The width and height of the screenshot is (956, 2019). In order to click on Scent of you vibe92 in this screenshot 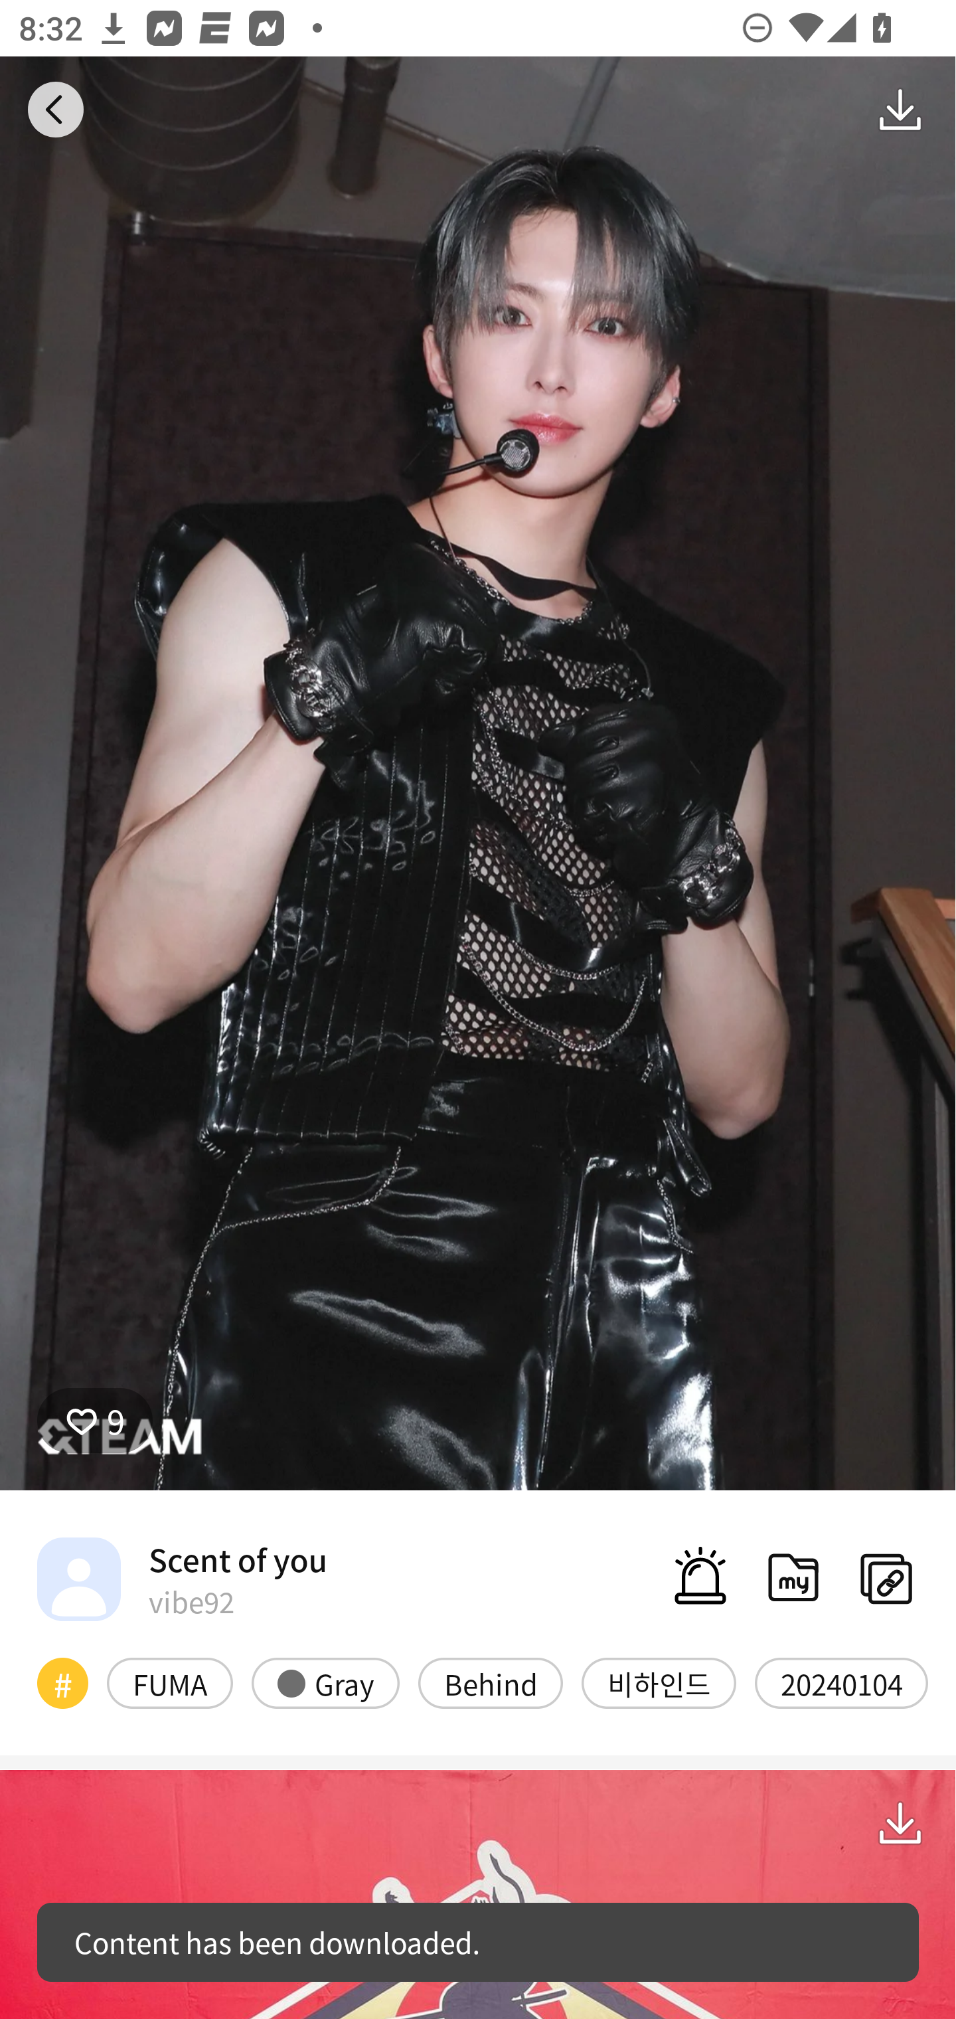, I will do `click(182, 1579)`.